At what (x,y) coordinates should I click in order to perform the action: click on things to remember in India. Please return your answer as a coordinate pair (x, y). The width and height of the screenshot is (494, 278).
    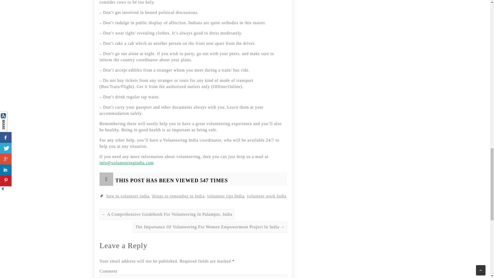
    Looking at the image, I should click on (178, 196).